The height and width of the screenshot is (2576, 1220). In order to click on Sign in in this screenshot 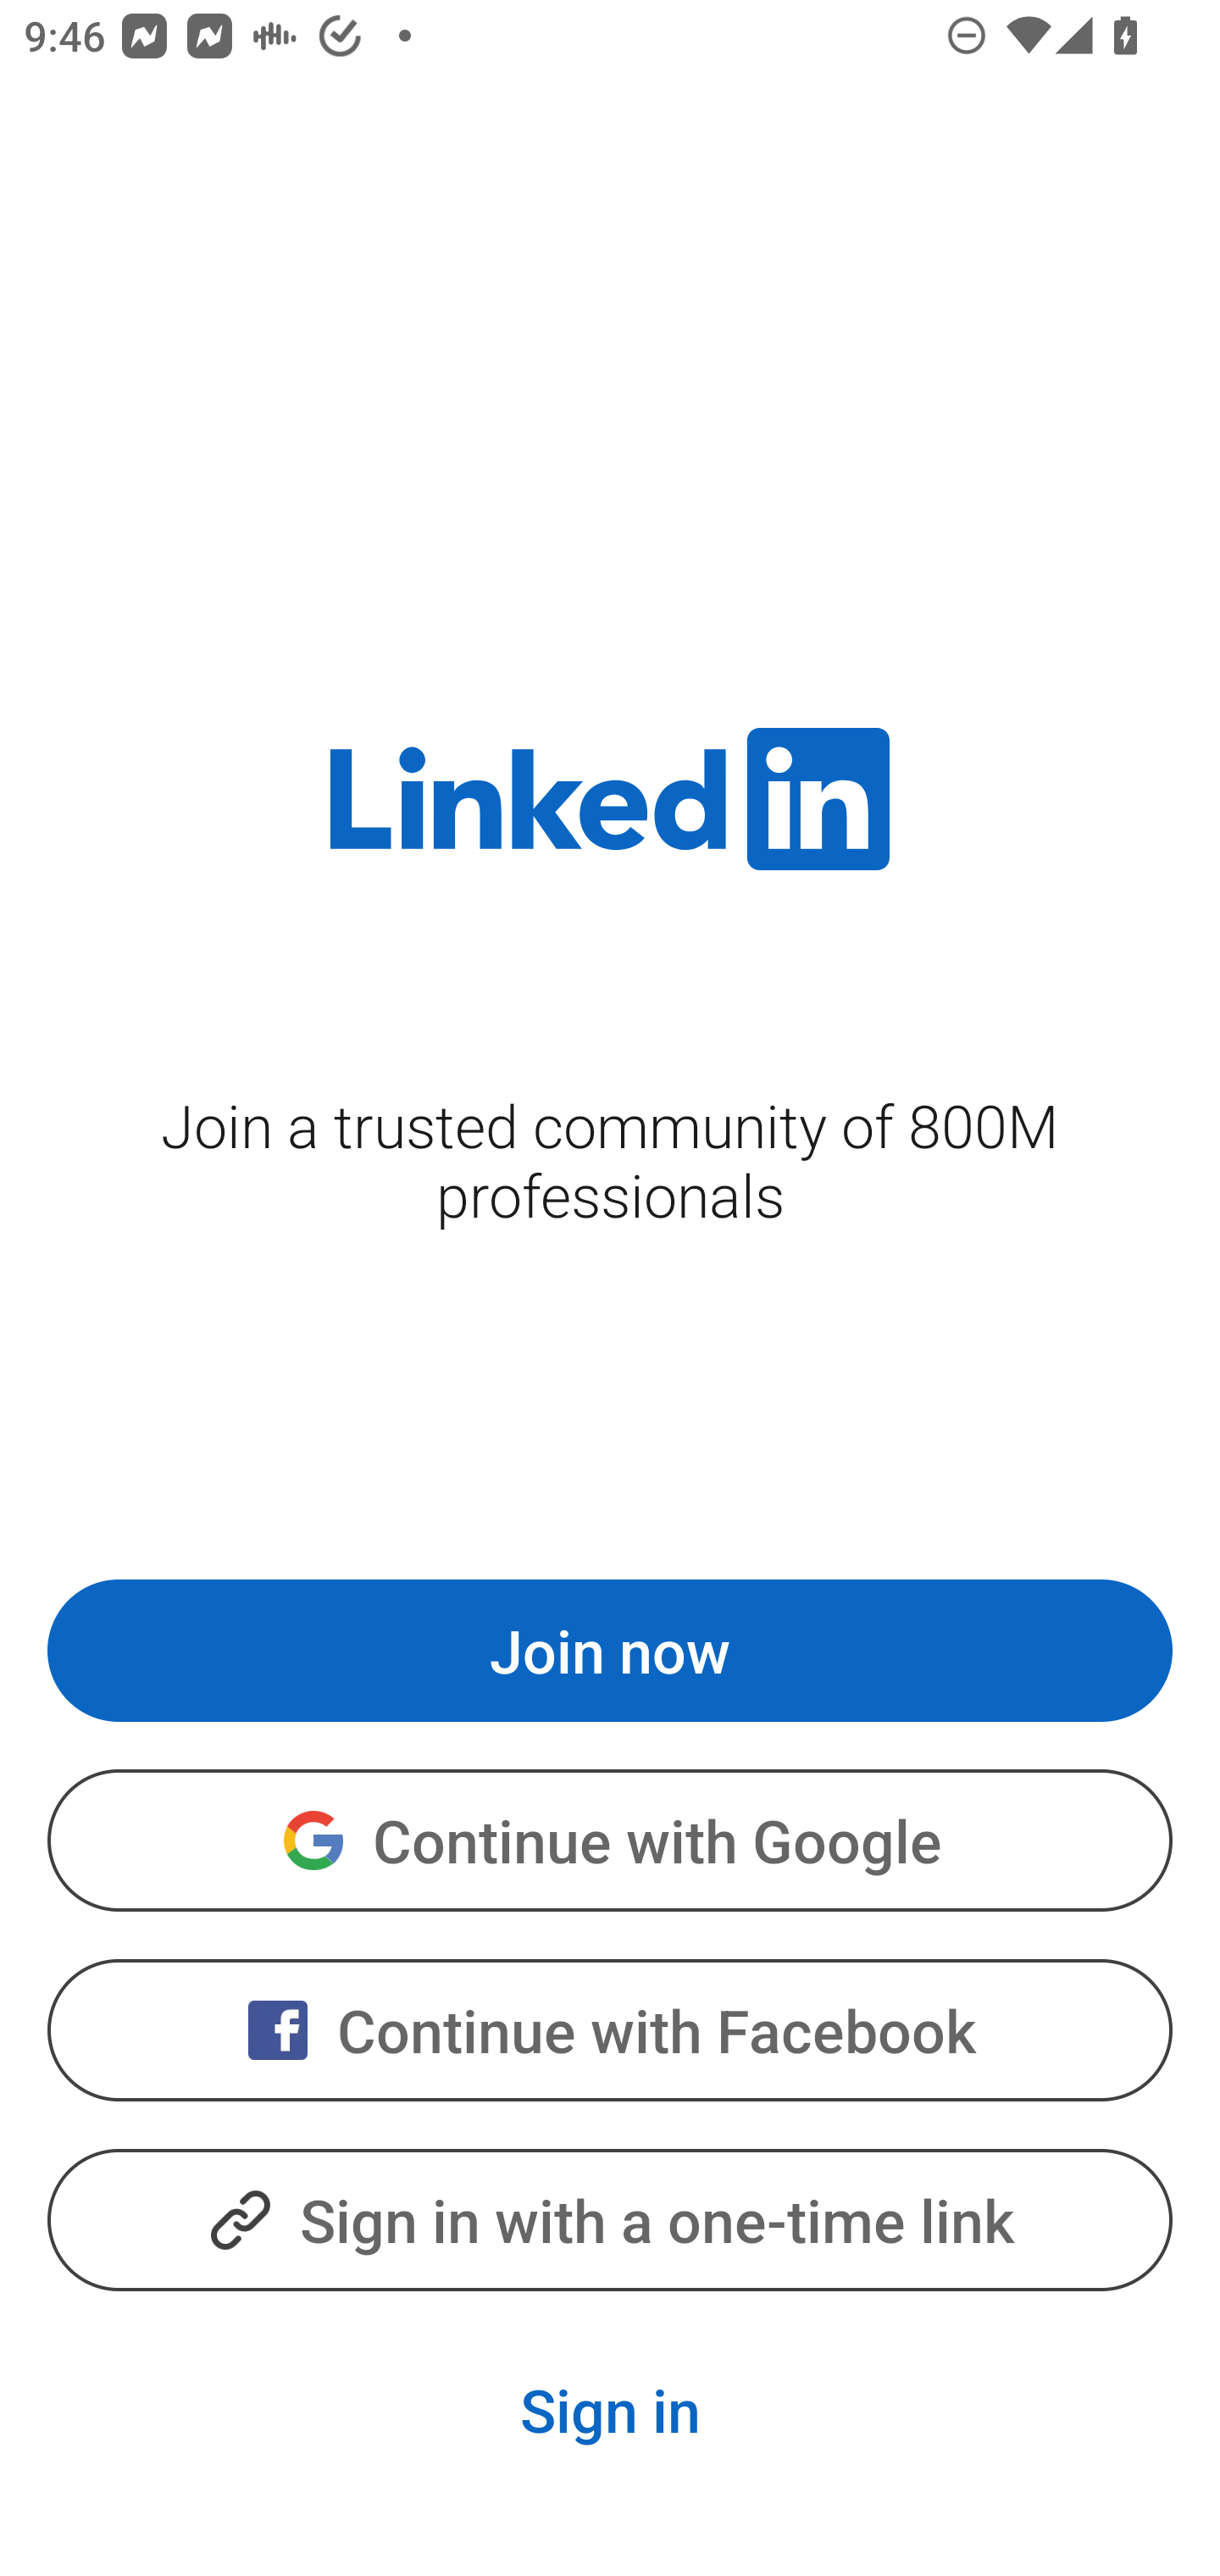, I will do `click(610, 2410)`.